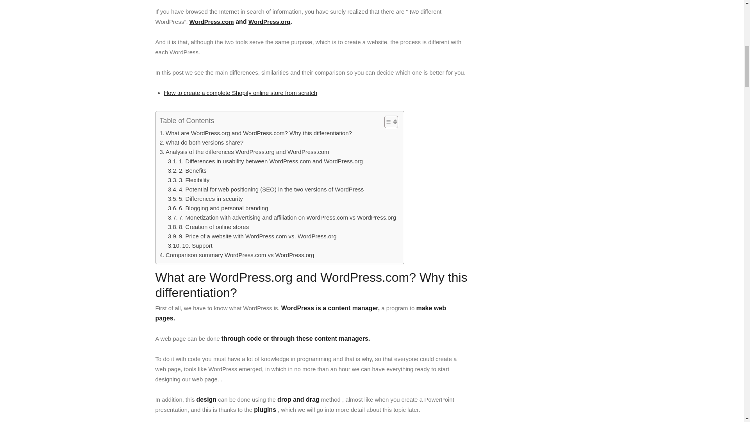 This screenshot has width=750, height=422. What do you see at coordinates (212, 21) in the screenshot?
I see `WordPress.com` at bounding box center [212, 21].